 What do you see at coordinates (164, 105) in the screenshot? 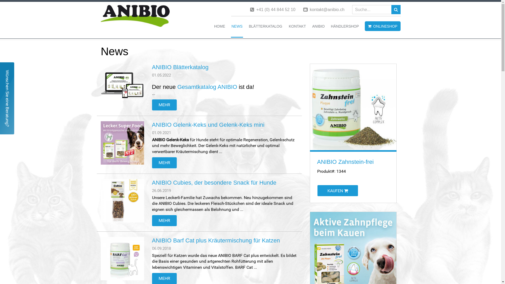
I see `MEHR` at bounding box center [164, 105].